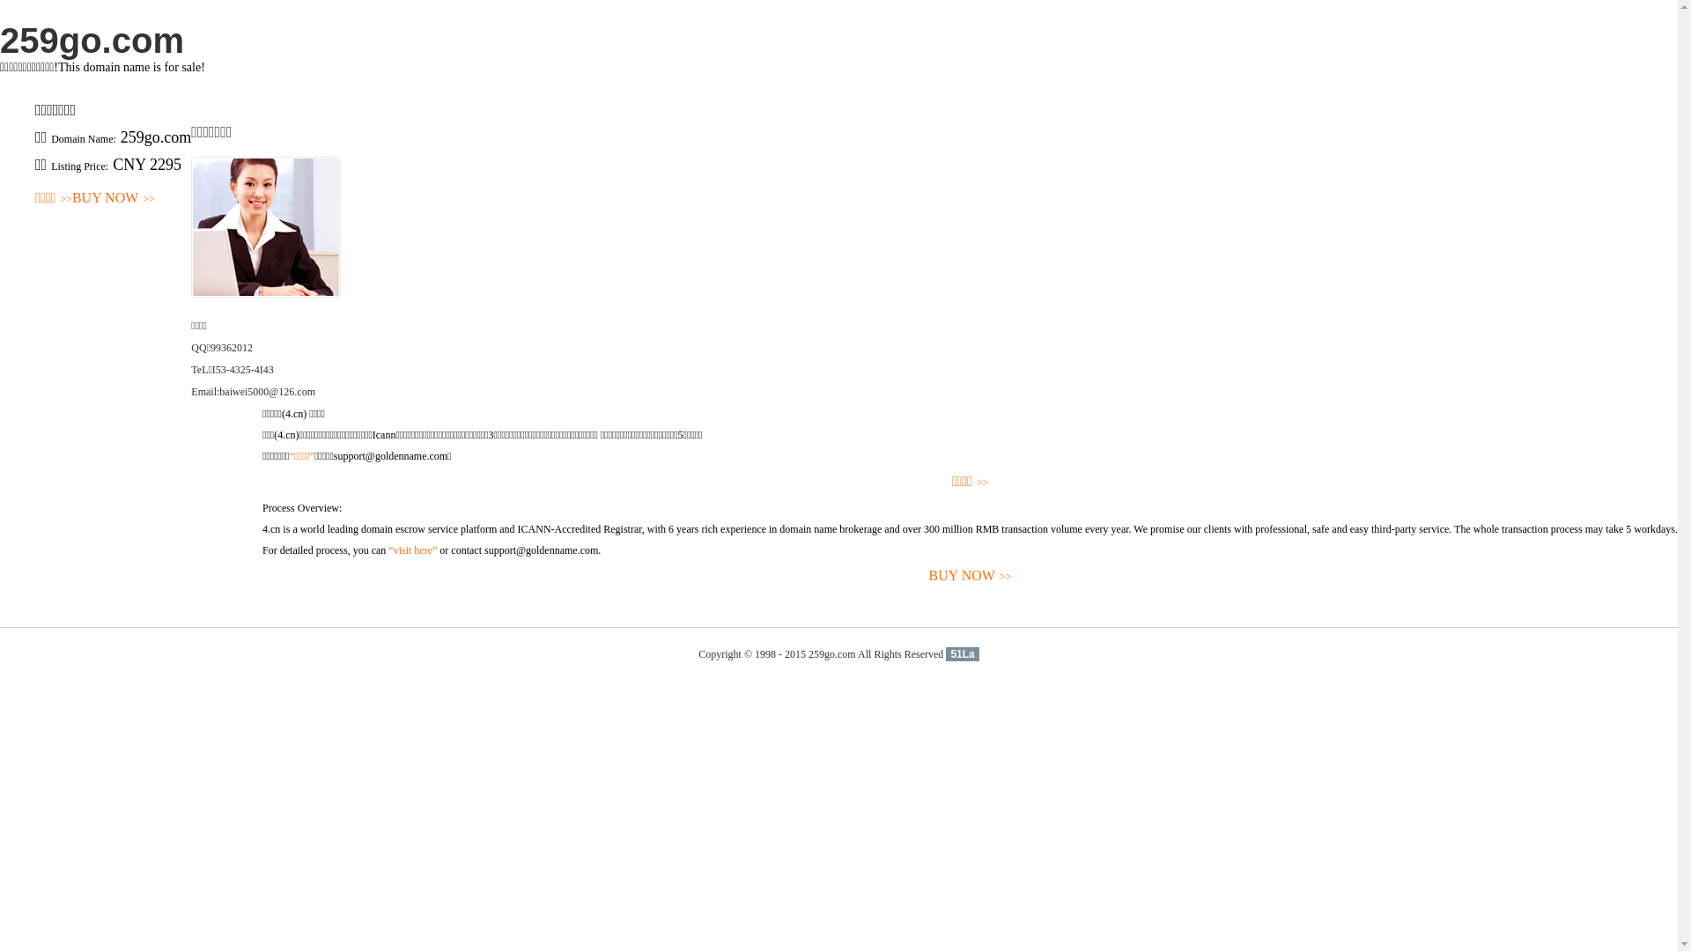  Describe the element at coordinates (114, 199) in the screenshot. I see `BUY NOW>>` at that location.